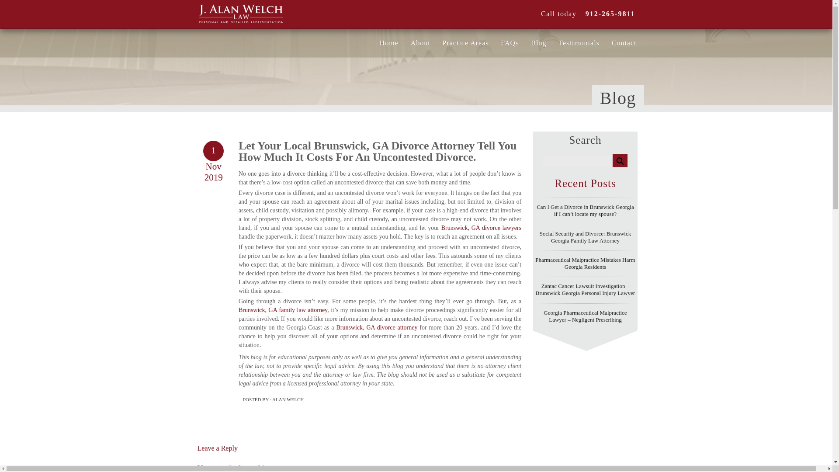  I want to click on Brunswick, GA divorce attorney, so click(377, 327).